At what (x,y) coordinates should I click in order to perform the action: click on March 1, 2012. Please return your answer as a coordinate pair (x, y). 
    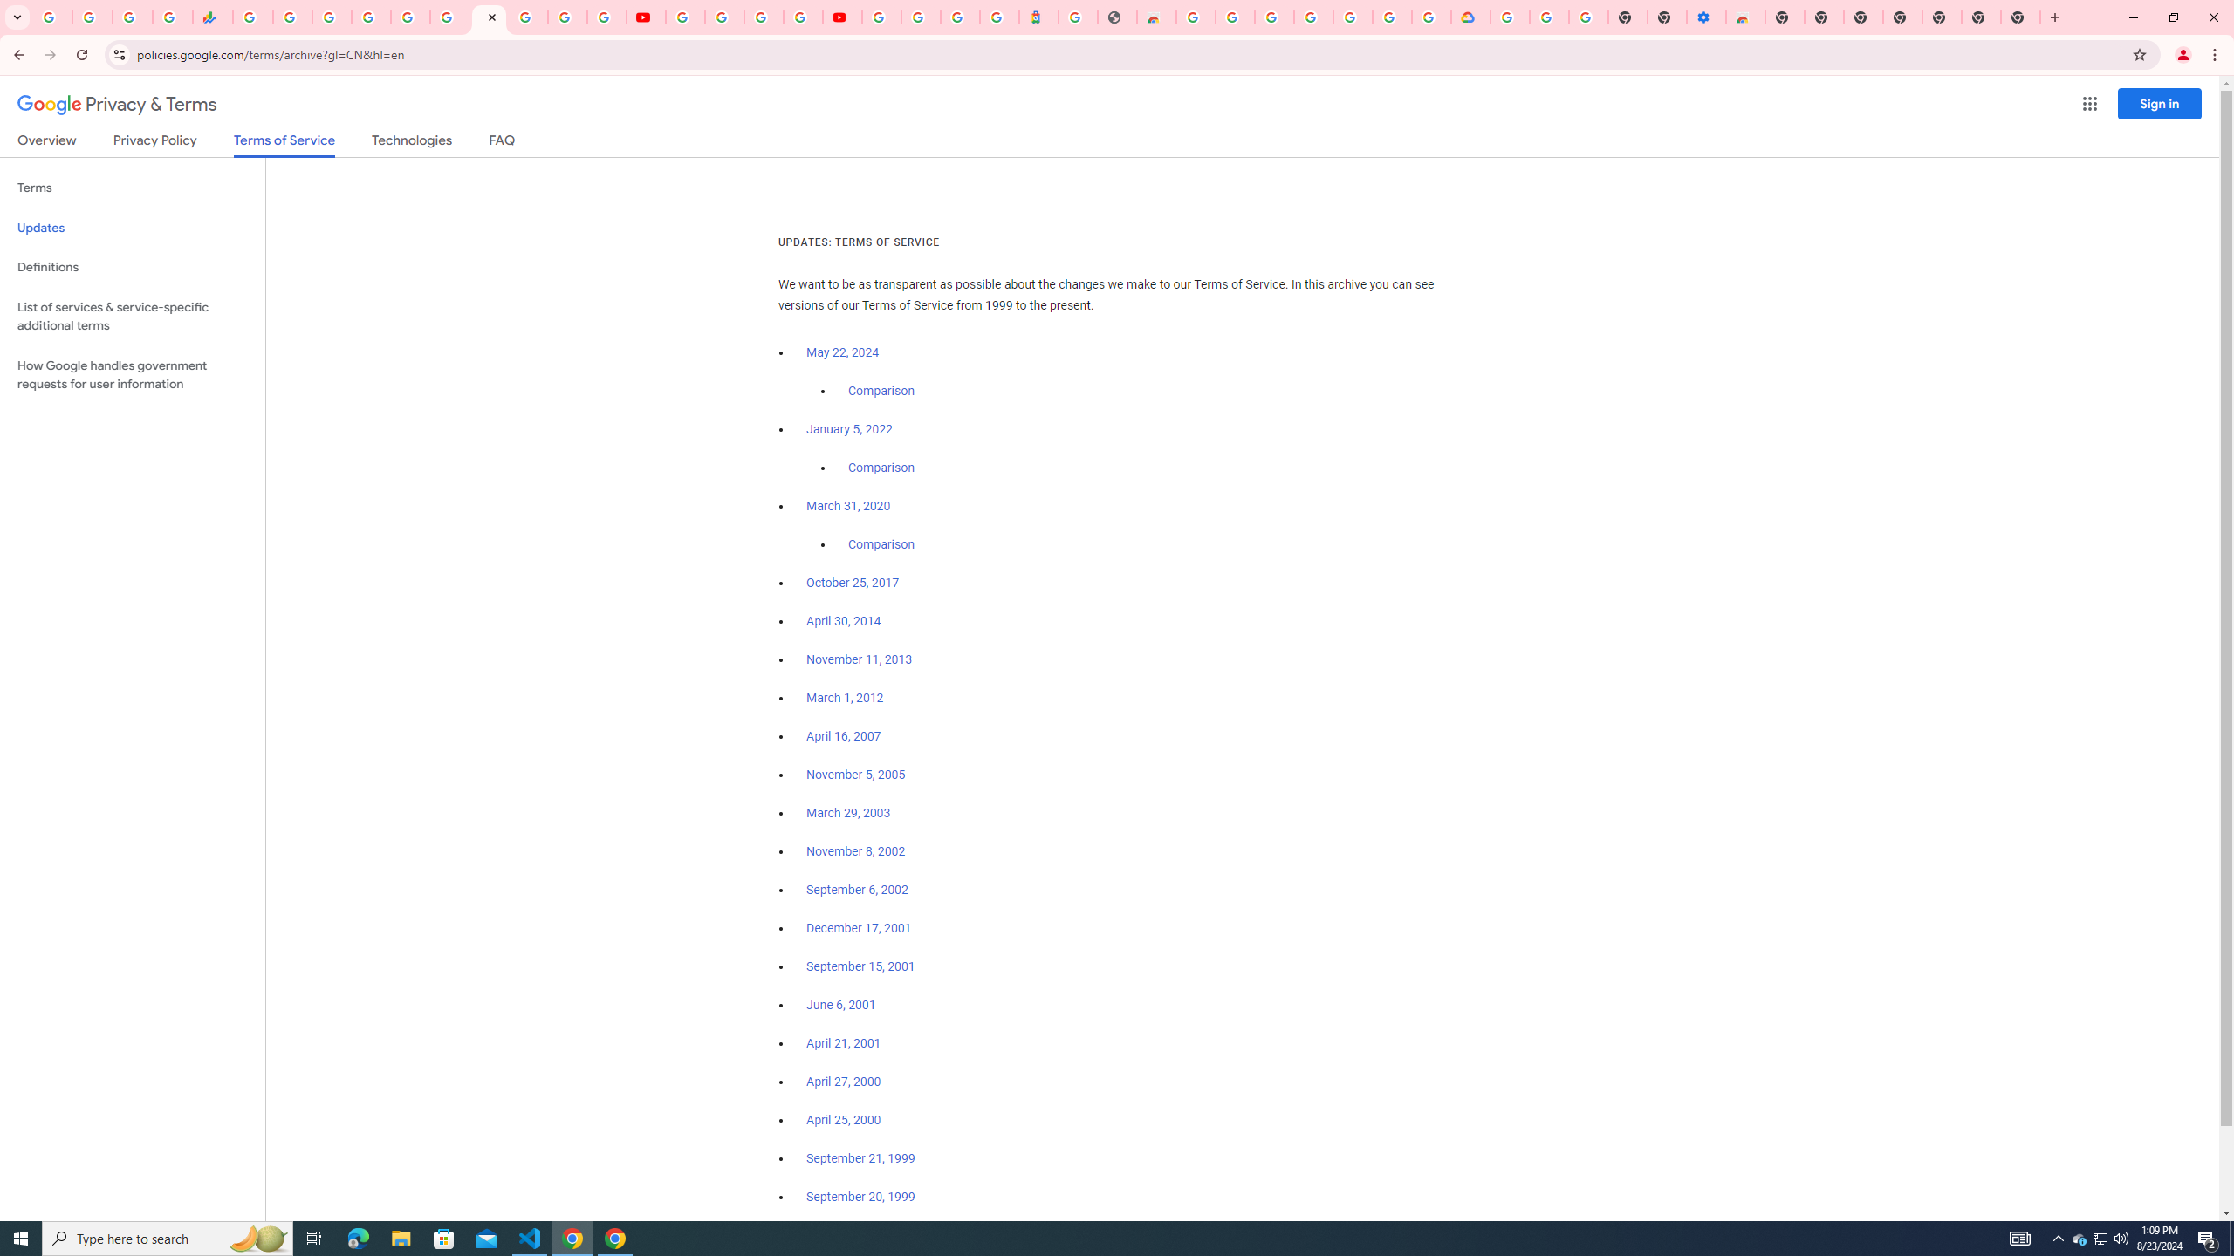
    Looking at the image, I should click on (845, 698).